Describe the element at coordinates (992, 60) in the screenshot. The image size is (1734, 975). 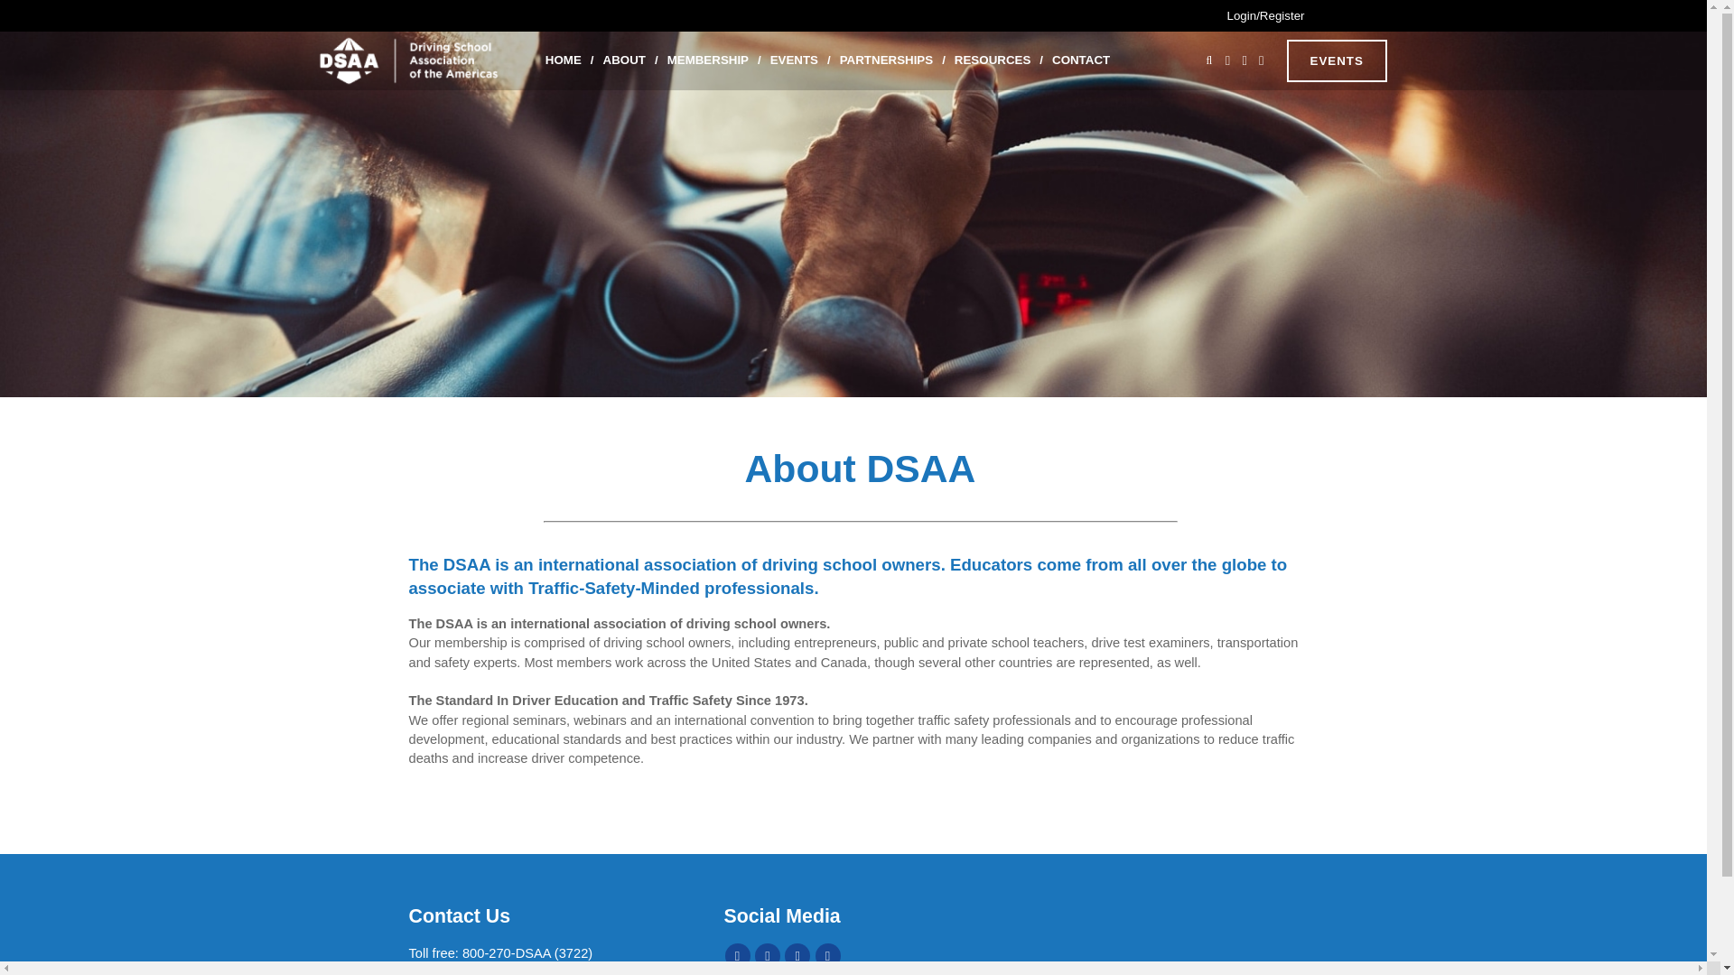
I see `RESOURCES` at that location.